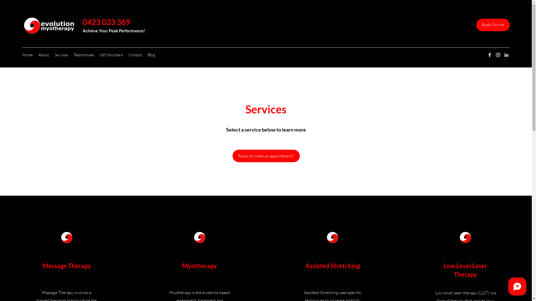 This screenshot has height=301, width=536. Describe the element at coordinates (493, 25) in the screenshot. I see `Book Online` at that location.